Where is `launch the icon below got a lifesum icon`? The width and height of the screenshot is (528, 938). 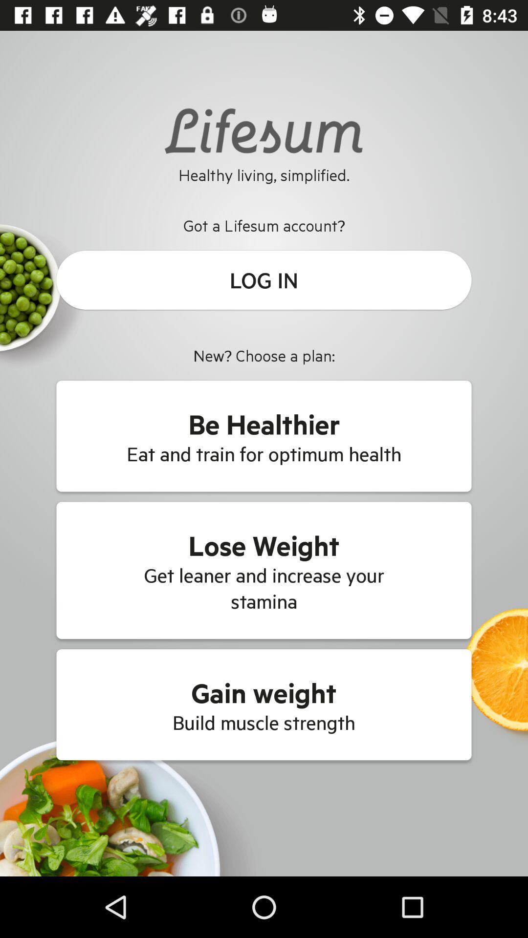
launch the icon below got a lifesum icon is located at coordinates (264, 280).